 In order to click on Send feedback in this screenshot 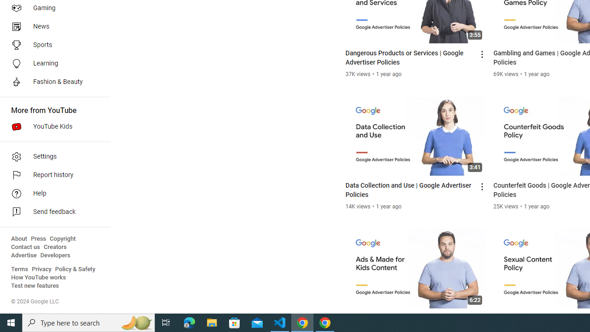, I will do `click(53, 212)`.